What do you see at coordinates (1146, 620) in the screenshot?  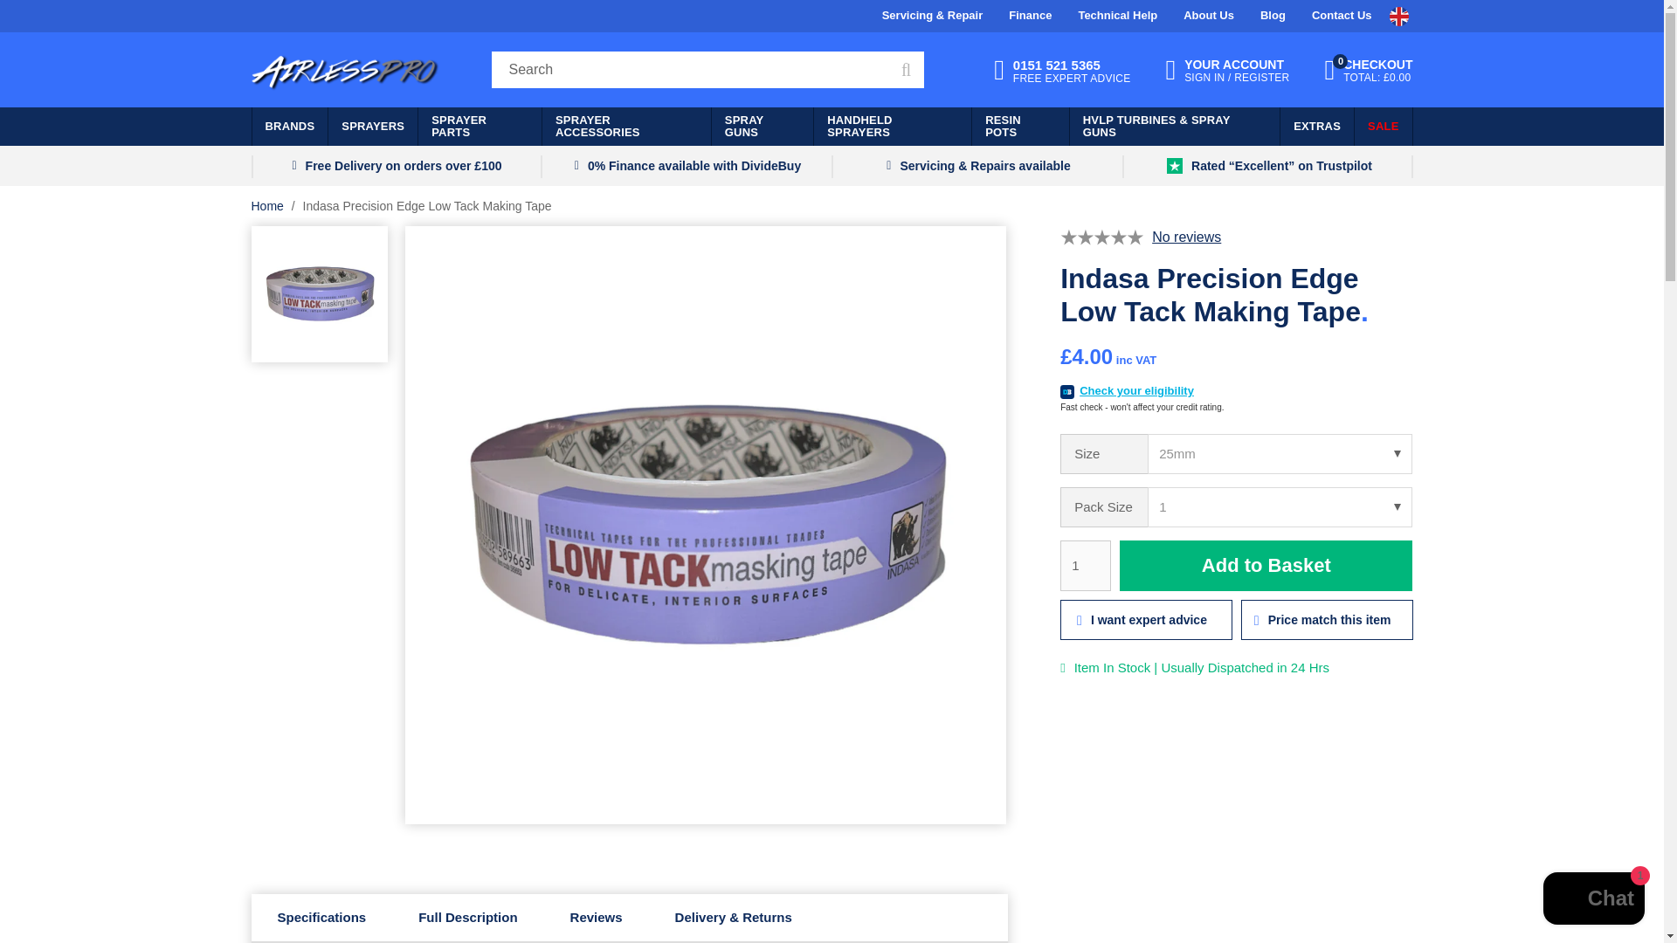 I see `Blog` at bounding box center [1146, 620].